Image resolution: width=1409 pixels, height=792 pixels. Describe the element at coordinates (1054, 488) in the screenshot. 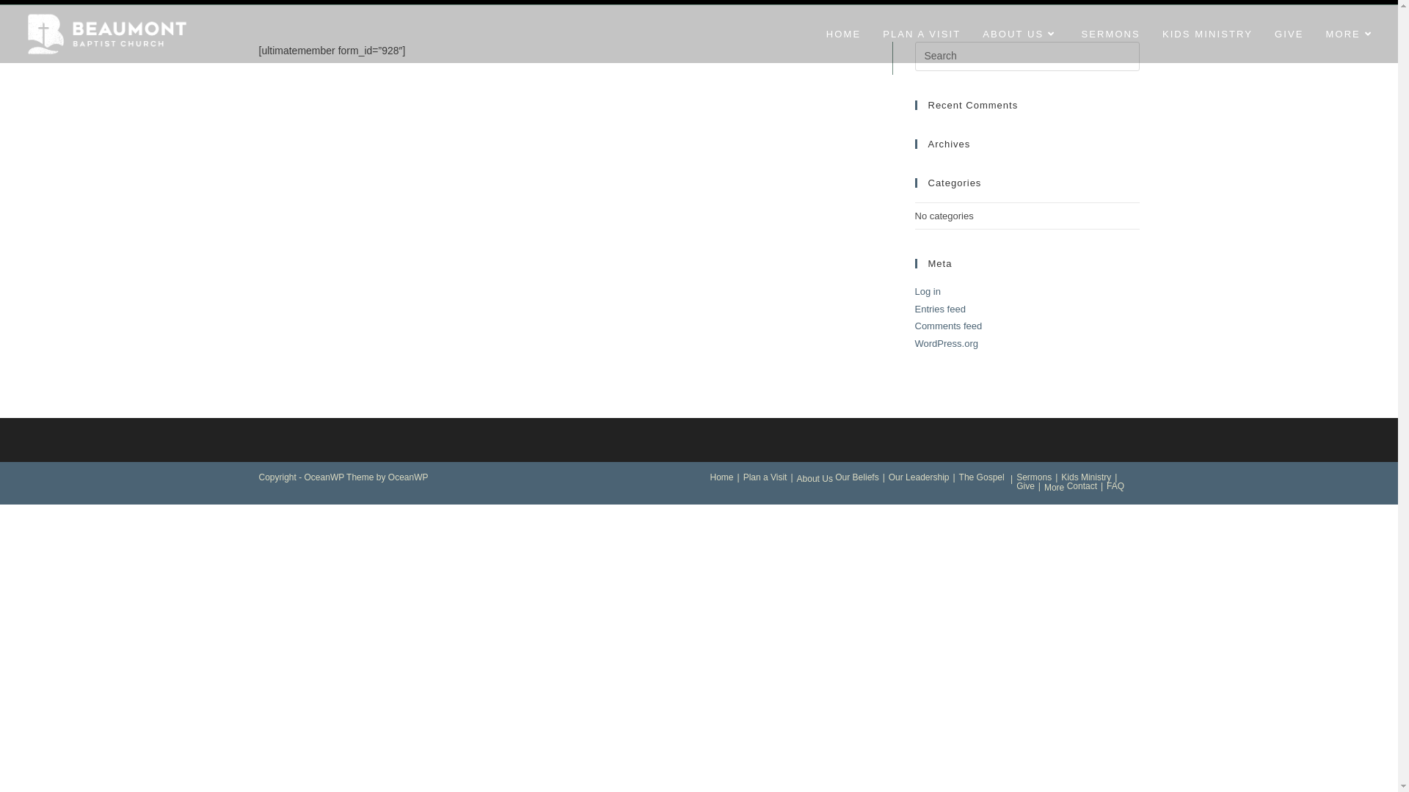

I see `More` at that location.